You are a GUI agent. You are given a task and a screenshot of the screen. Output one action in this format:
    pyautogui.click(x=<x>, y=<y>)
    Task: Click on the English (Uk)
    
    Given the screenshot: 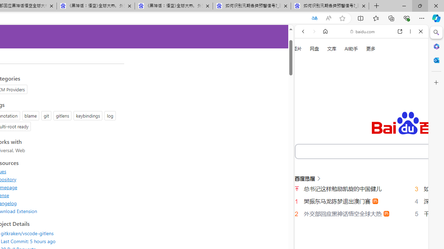 What is the action you would take?
    pyautogui.click(x=361, y=217)
    